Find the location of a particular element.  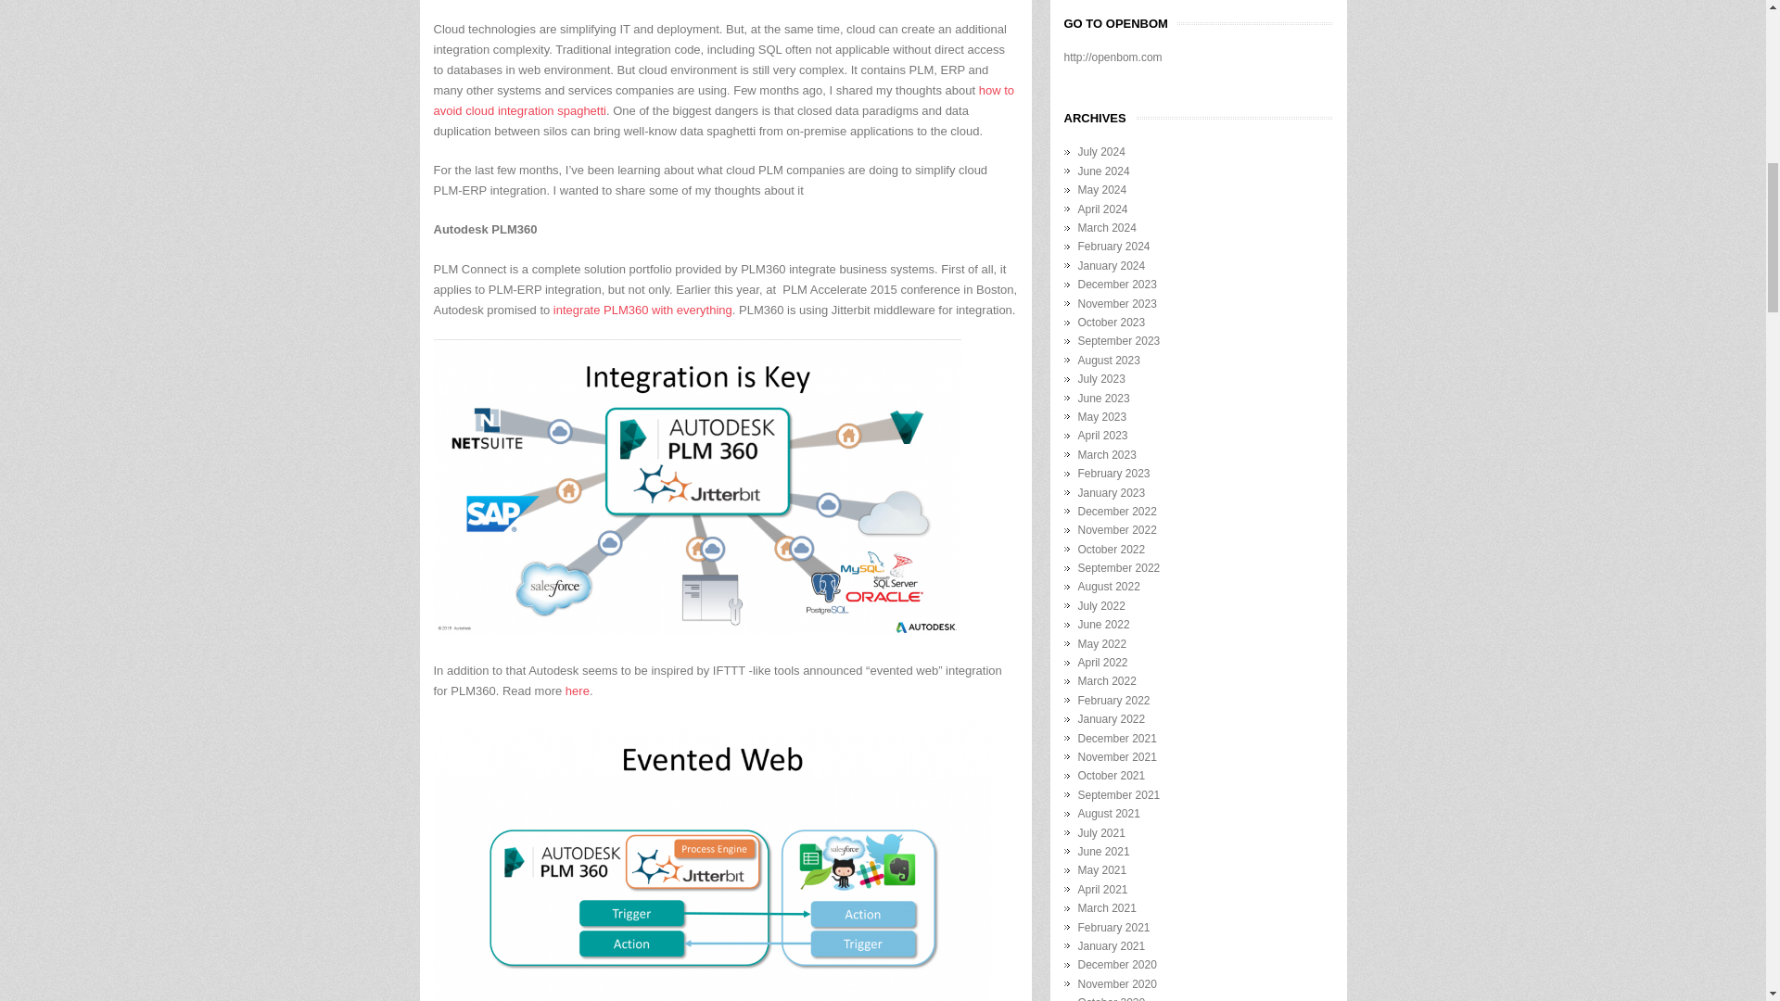

how to avoid cloud integration spaghetti is located at coordinates (724, 100).